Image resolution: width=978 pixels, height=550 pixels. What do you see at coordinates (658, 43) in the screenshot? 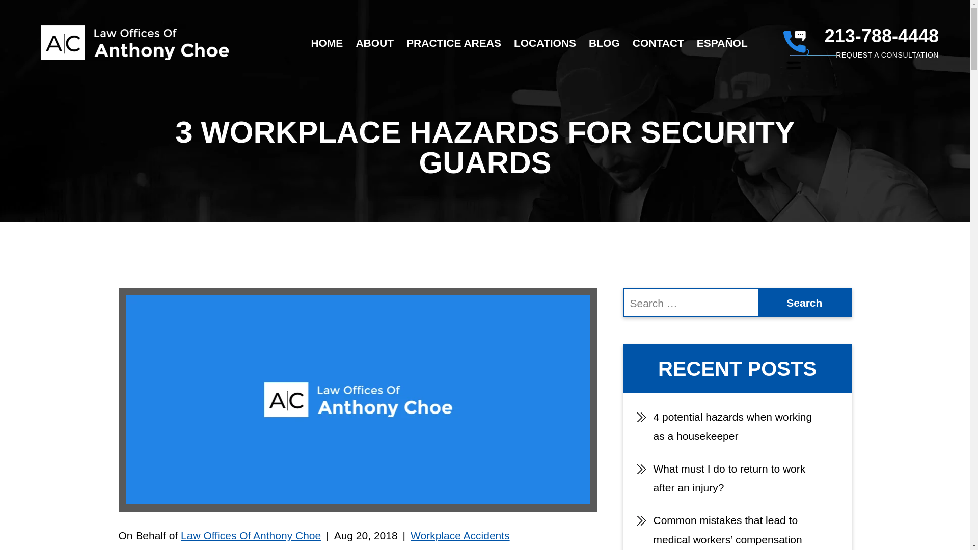
I see `CONTACT` at bounding box center [658, 43].